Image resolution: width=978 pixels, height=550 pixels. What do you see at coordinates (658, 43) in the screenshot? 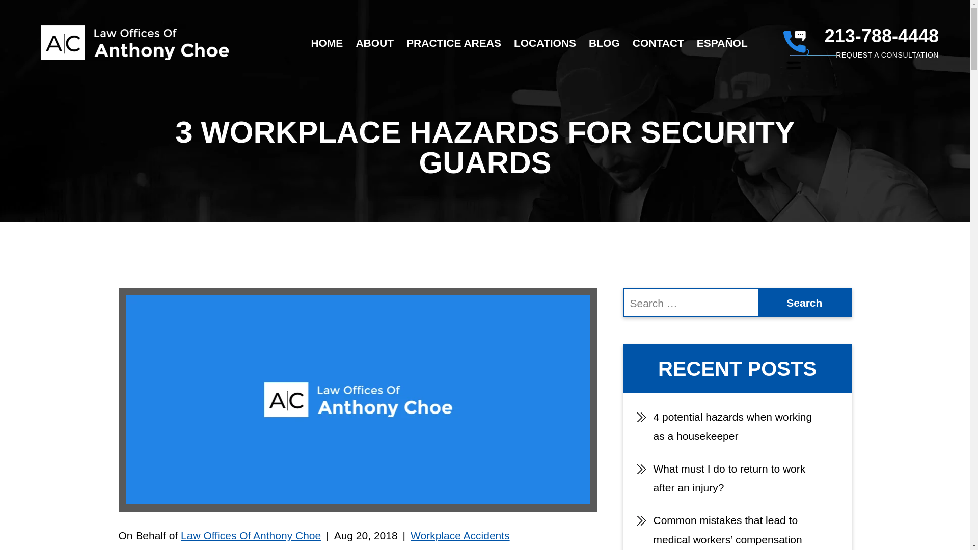
I see `CONTACT` at bounding box center [658, 43].